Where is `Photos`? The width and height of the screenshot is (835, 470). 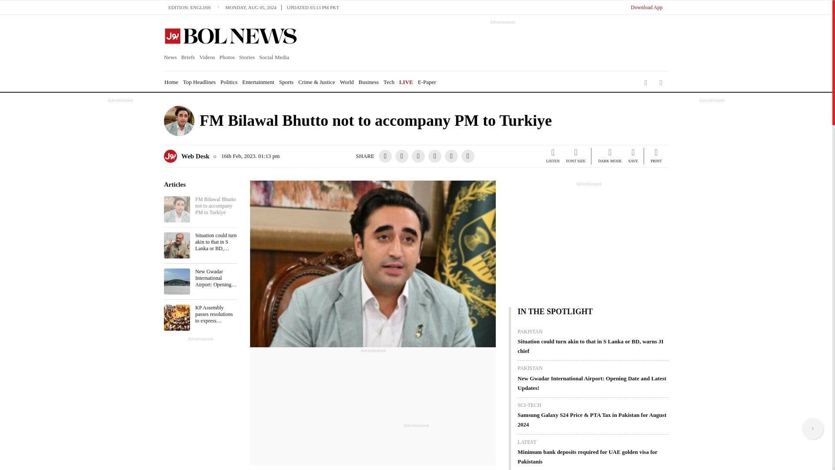
Photos is located at coordinates (227, 57).